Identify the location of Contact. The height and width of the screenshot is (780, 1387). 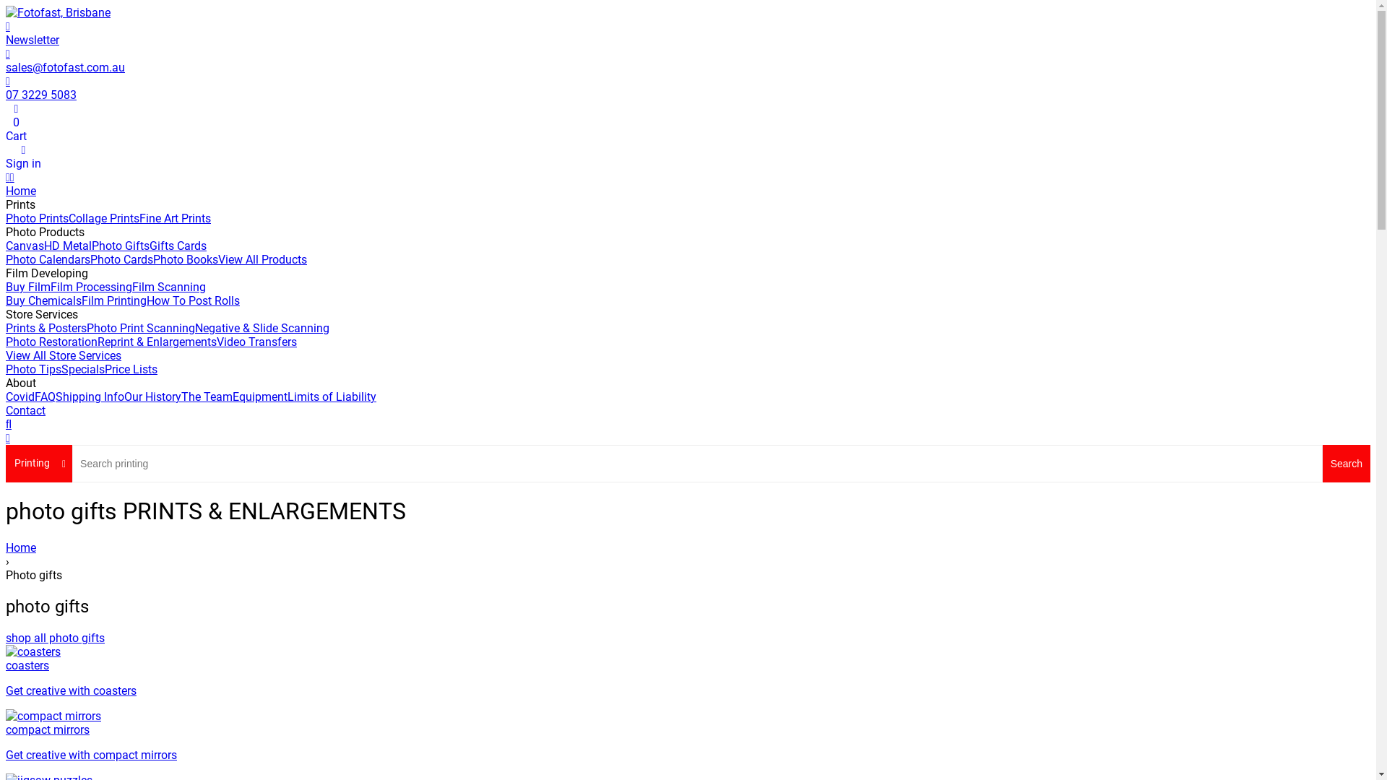
(26, 410).